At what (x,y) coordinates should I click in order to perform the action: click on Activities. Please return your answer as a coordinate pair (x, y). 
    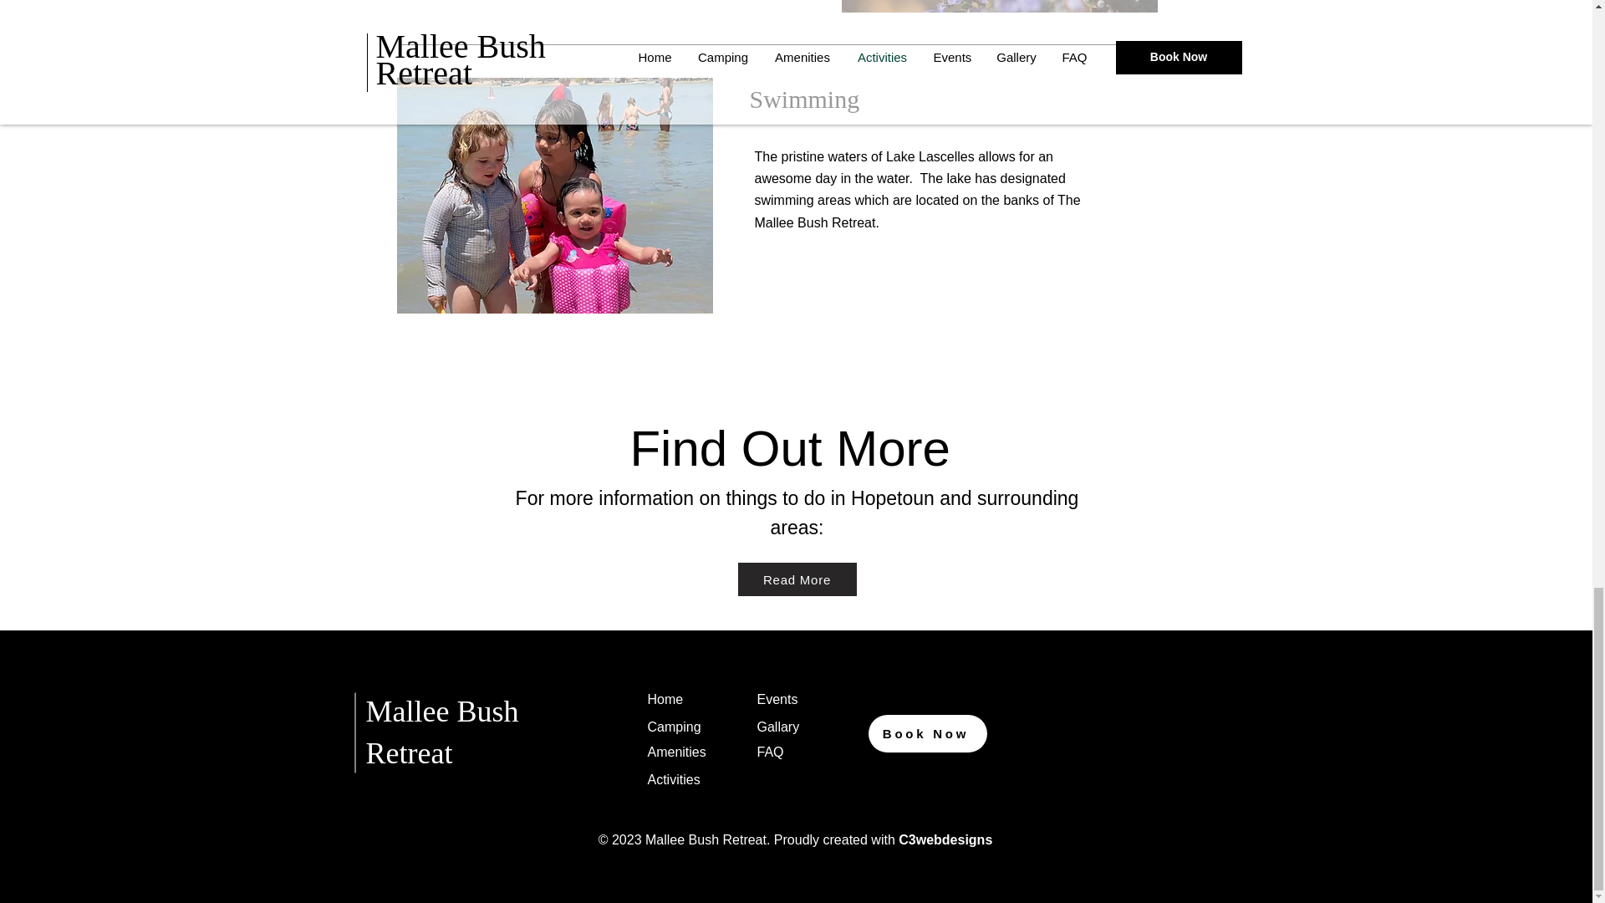
    Looking at the image, I should click on (673, 779).